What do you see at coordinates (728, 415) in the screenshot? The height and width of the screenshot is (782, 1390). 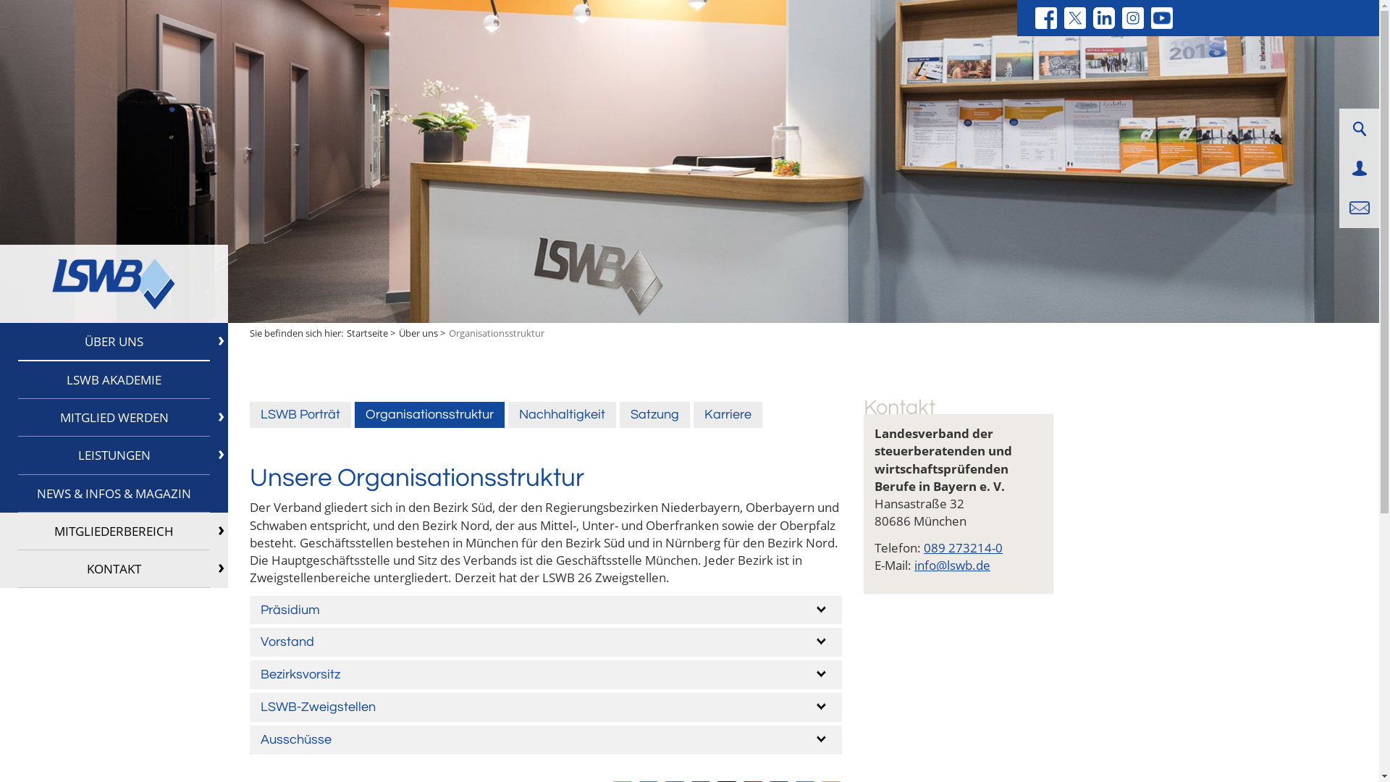 I see `Karriere` at bounding box center [728, 415].